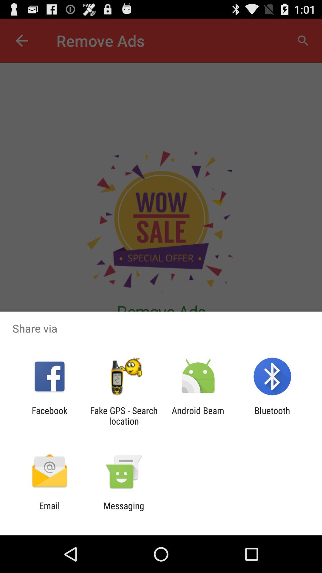  Describe the element at coordinates (49, 511) in the screenshot. I see `turn off the item to the left of messaging app` at that location.